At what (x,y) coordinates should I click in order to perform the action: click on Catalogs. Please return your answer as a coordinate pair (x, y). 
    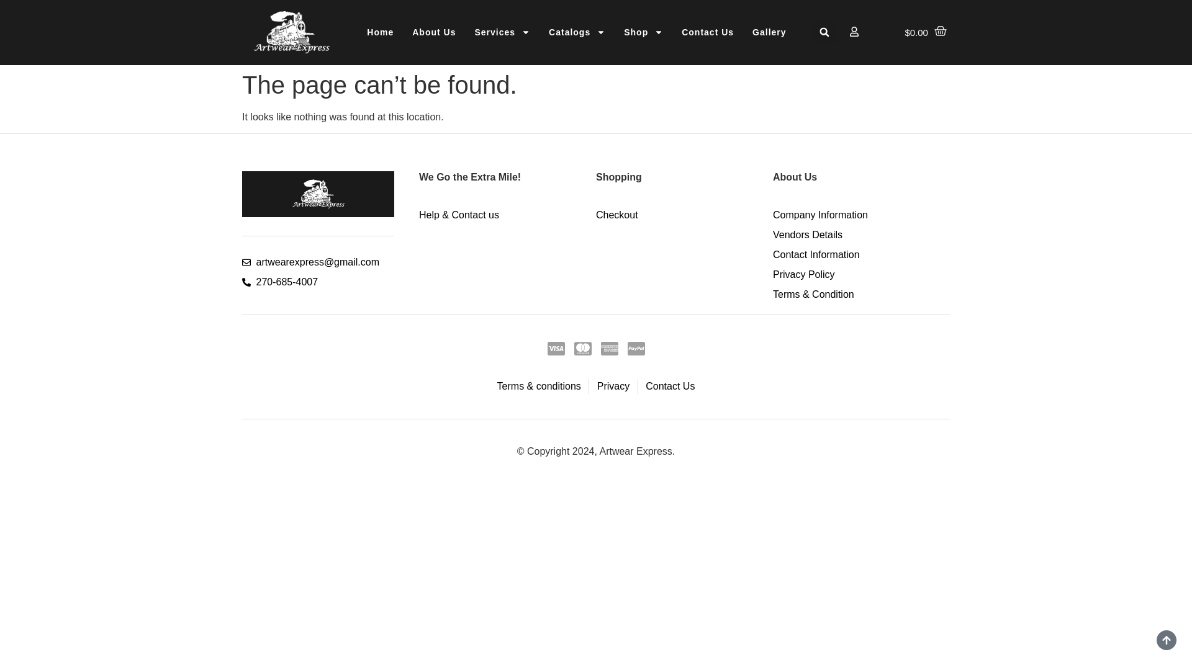
    Looking at the image, I should click on (577, 32).